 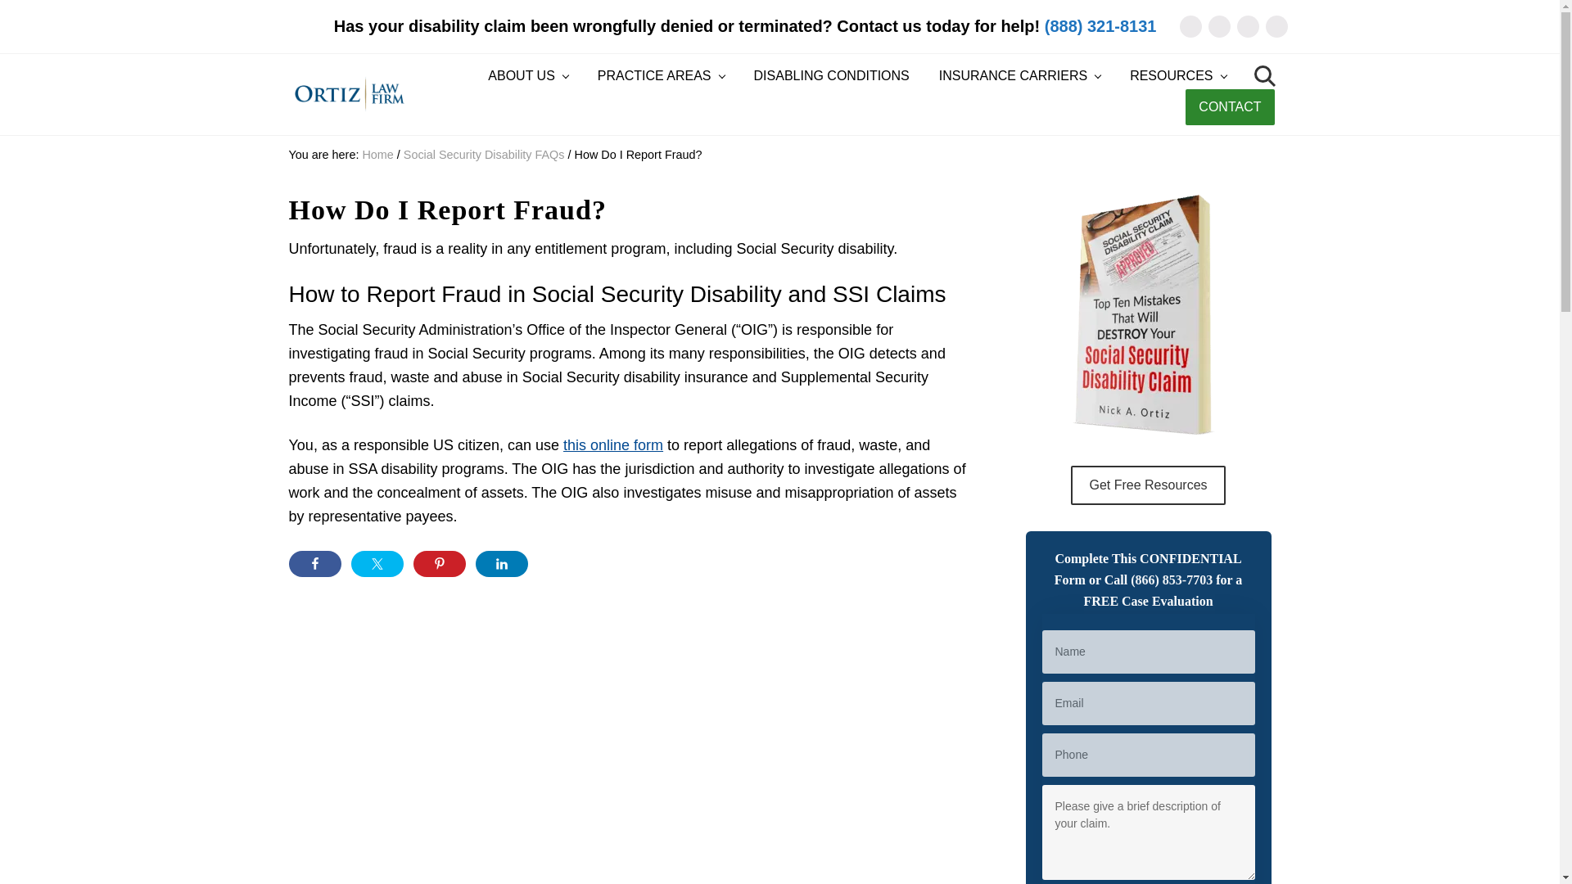 I want to click on Share on Pinterest, so click(x=439, y=563).